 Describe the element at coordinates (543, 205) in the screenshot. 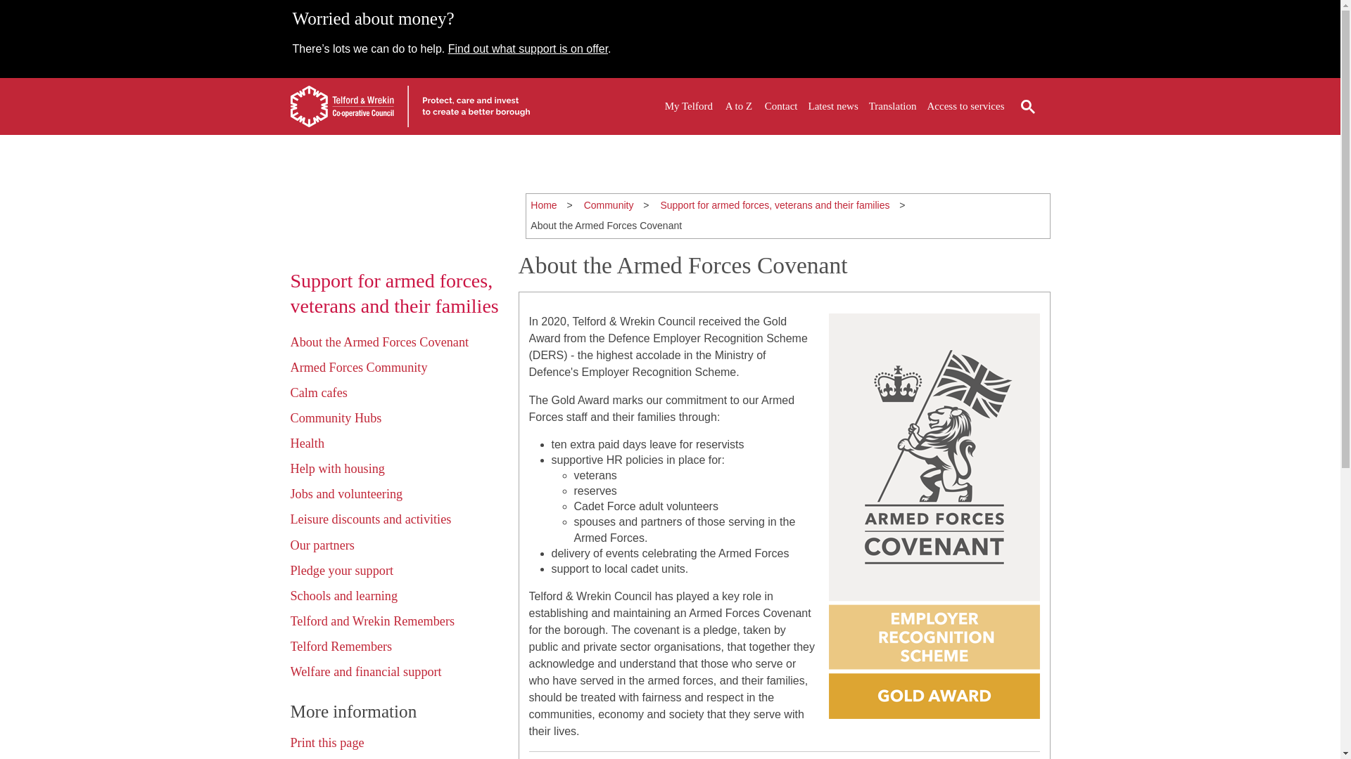

I see `Home` at that location.